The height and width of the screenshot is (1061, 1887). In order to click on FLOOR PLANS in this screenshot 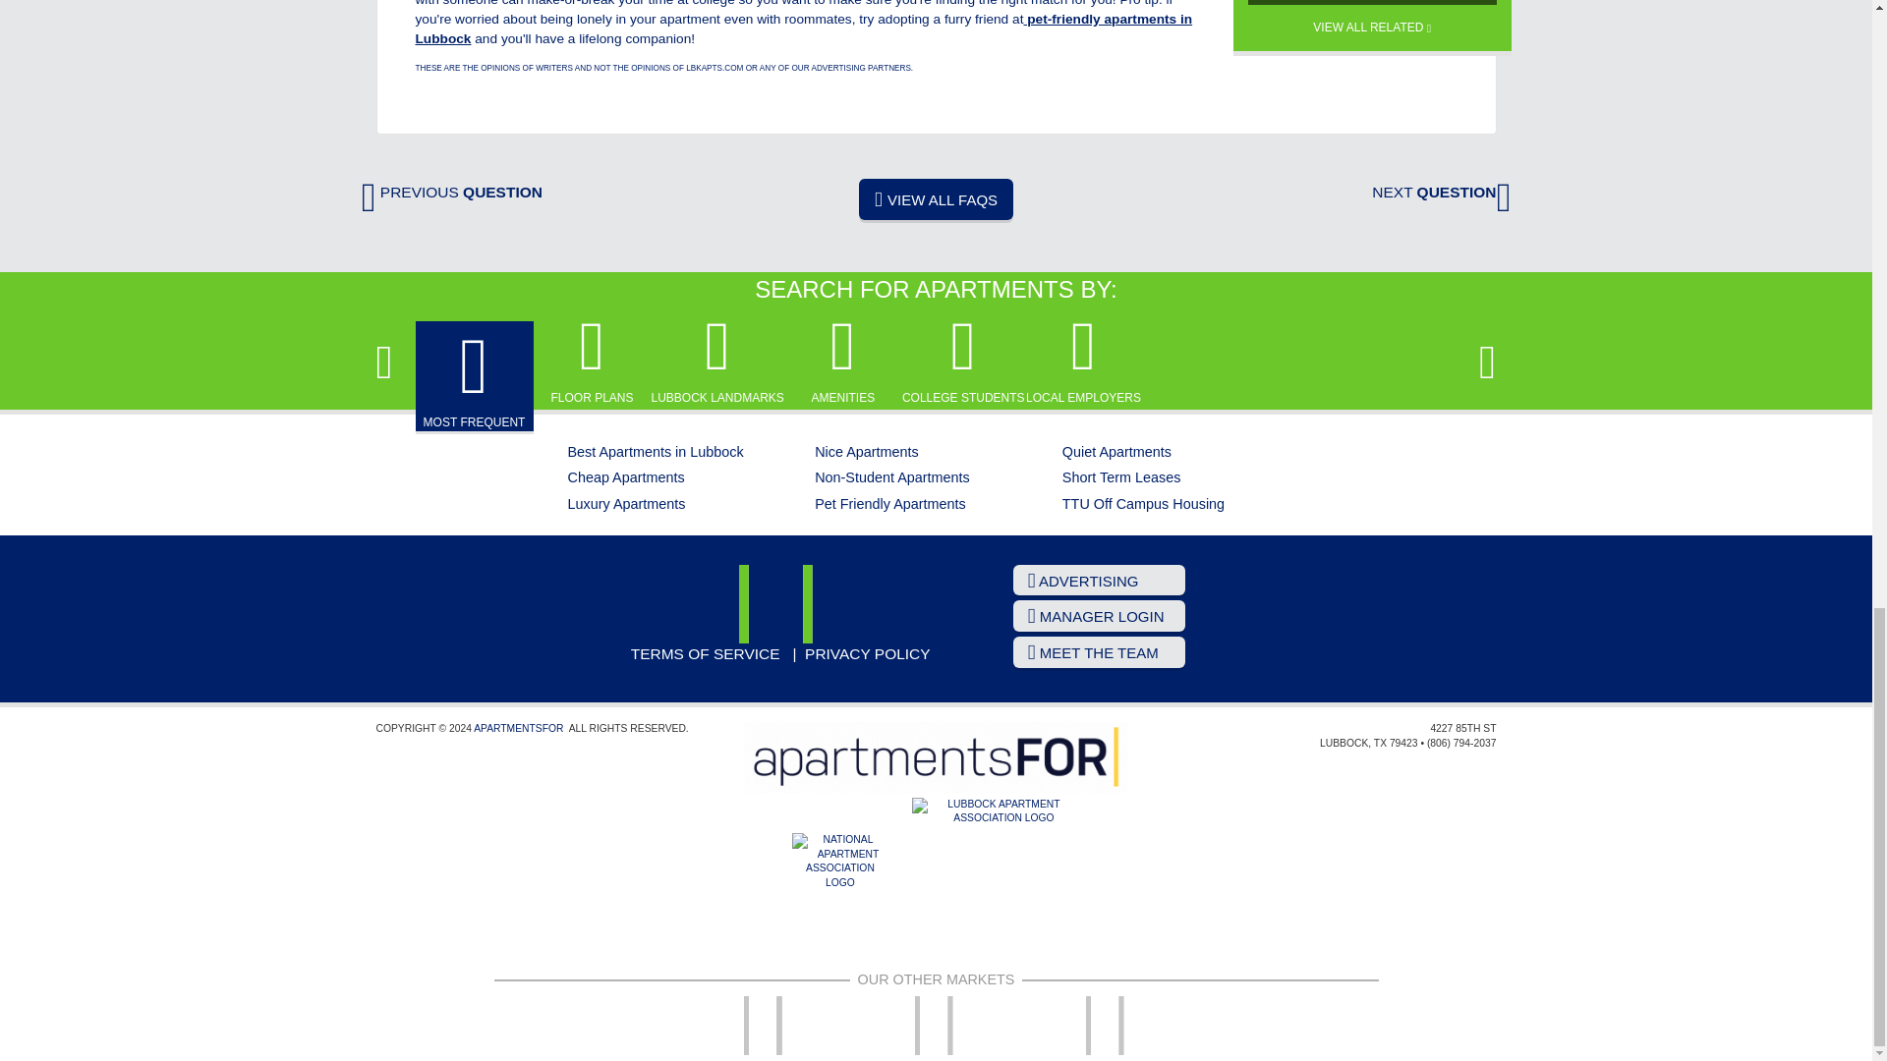, I will do `click(592, 359)`.